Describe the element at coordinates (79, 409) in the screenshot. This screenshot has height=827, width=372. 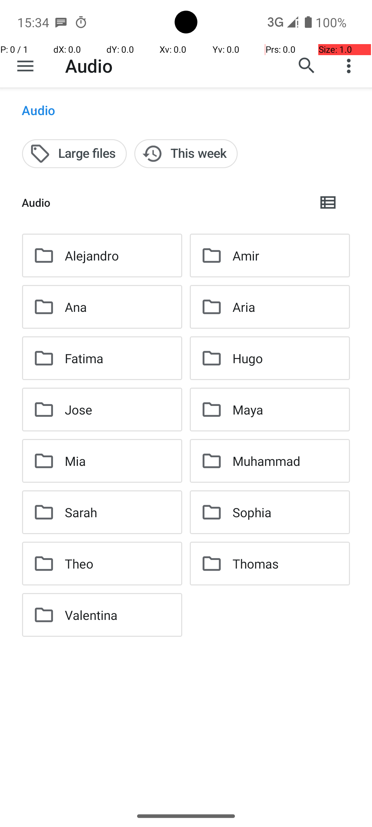
I see `Jose` at that location.